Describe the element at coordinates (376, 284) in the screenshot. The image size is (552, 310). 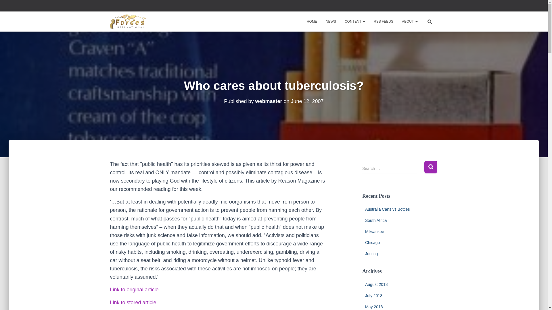
I see `August 2018` at that location.